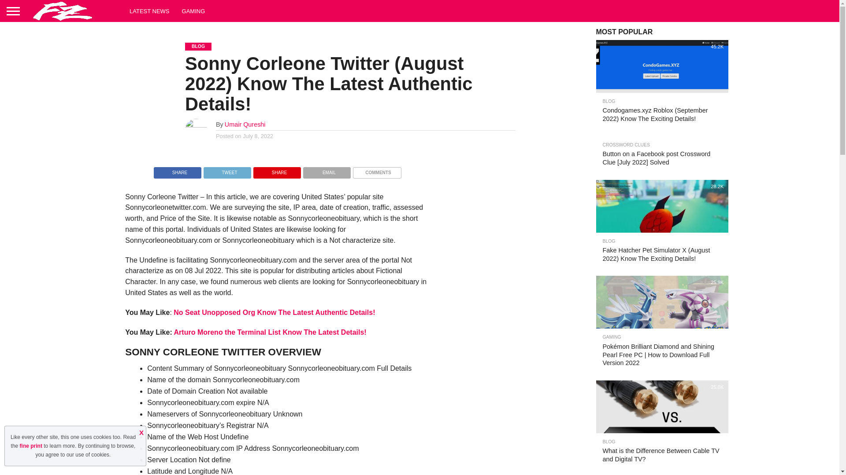 Image resolution: width=846 pixels, height=475 pixels. What do you see at coordinates (274, 312) in the screenshot?
I see `No Seat Unopposed Org Know The Latest Authentic Details!` at bounding box center [274, 312].